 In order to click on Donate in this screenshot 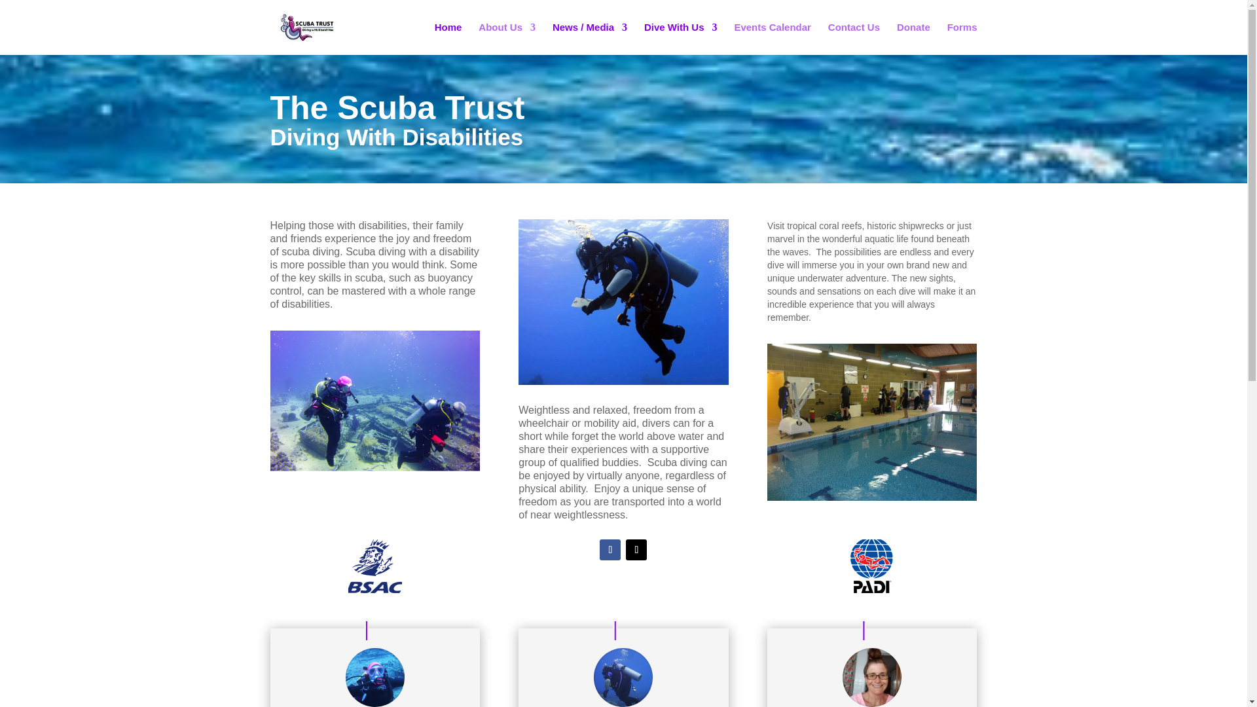, I will do `click(913, 39)`.